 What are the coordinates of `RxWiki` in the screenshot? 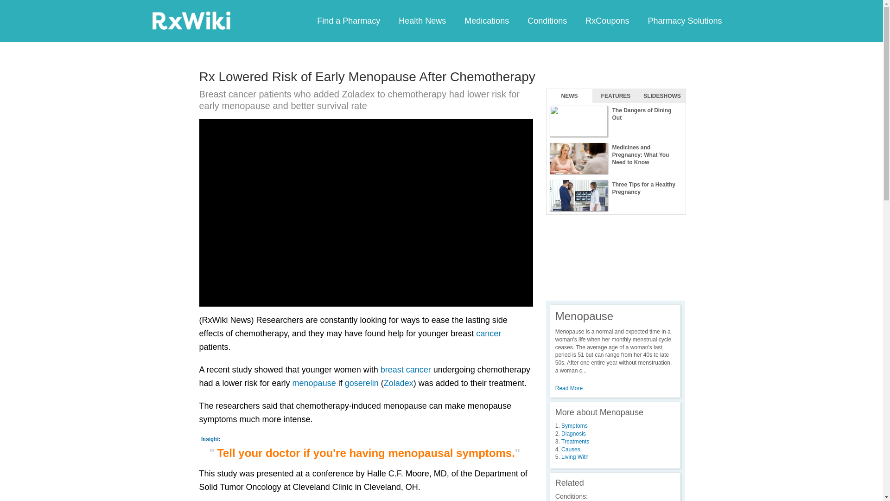 It's located at (191, 20).